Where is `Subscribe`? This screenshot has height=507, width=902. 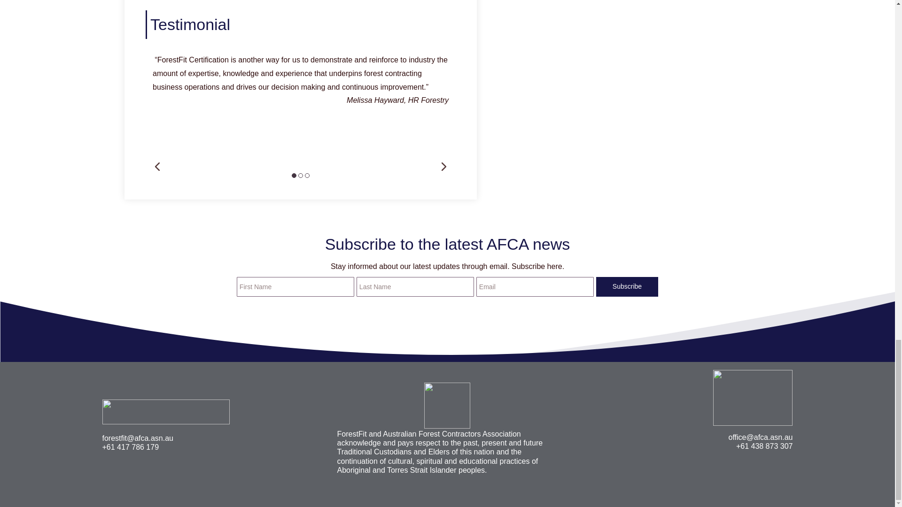 Subscribe is located at coordinates (627, 286).